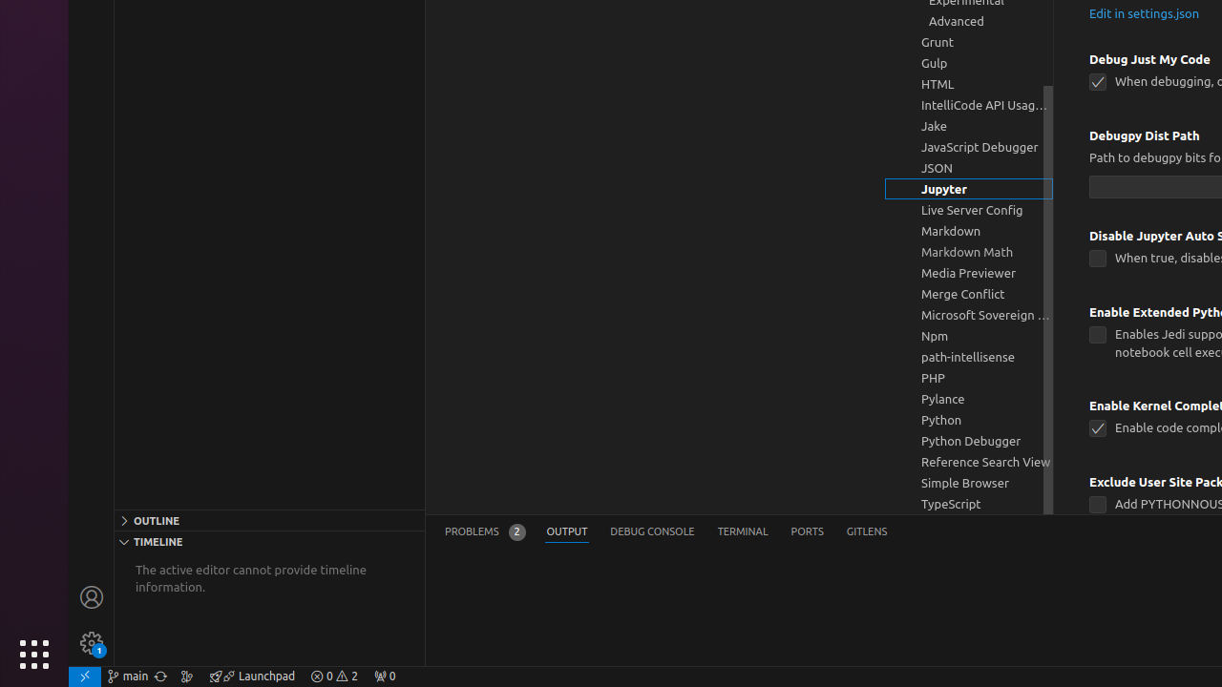 The width and height of the screenshot is (1222, 687). Describe the element at coordinates (808, 532) in the screenshot. I see `Ports` at that location.